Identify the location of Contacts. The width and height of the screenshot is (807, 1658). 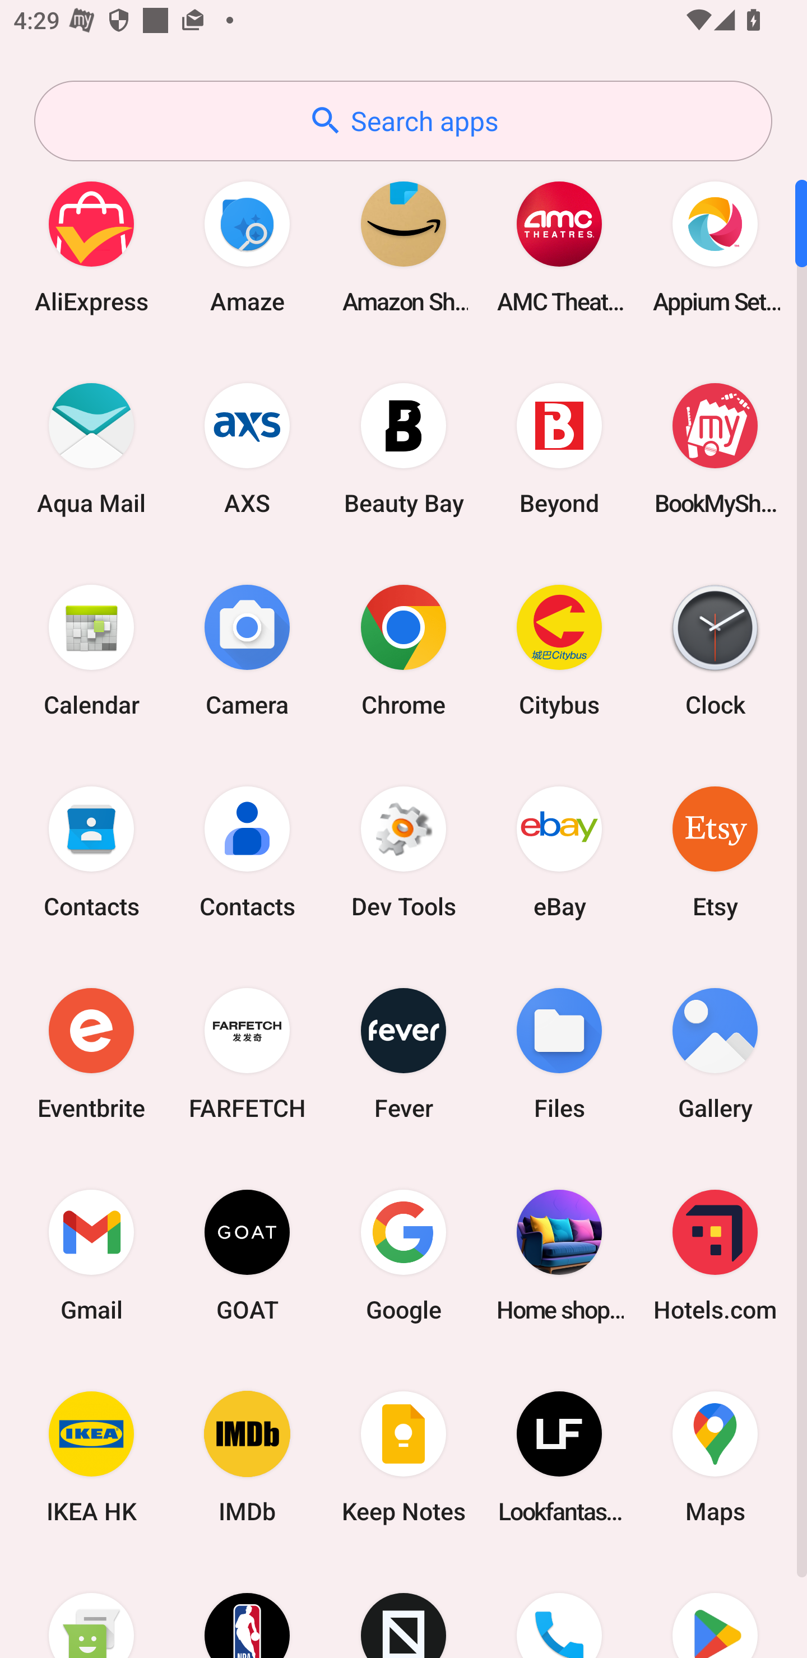
(91, 851).